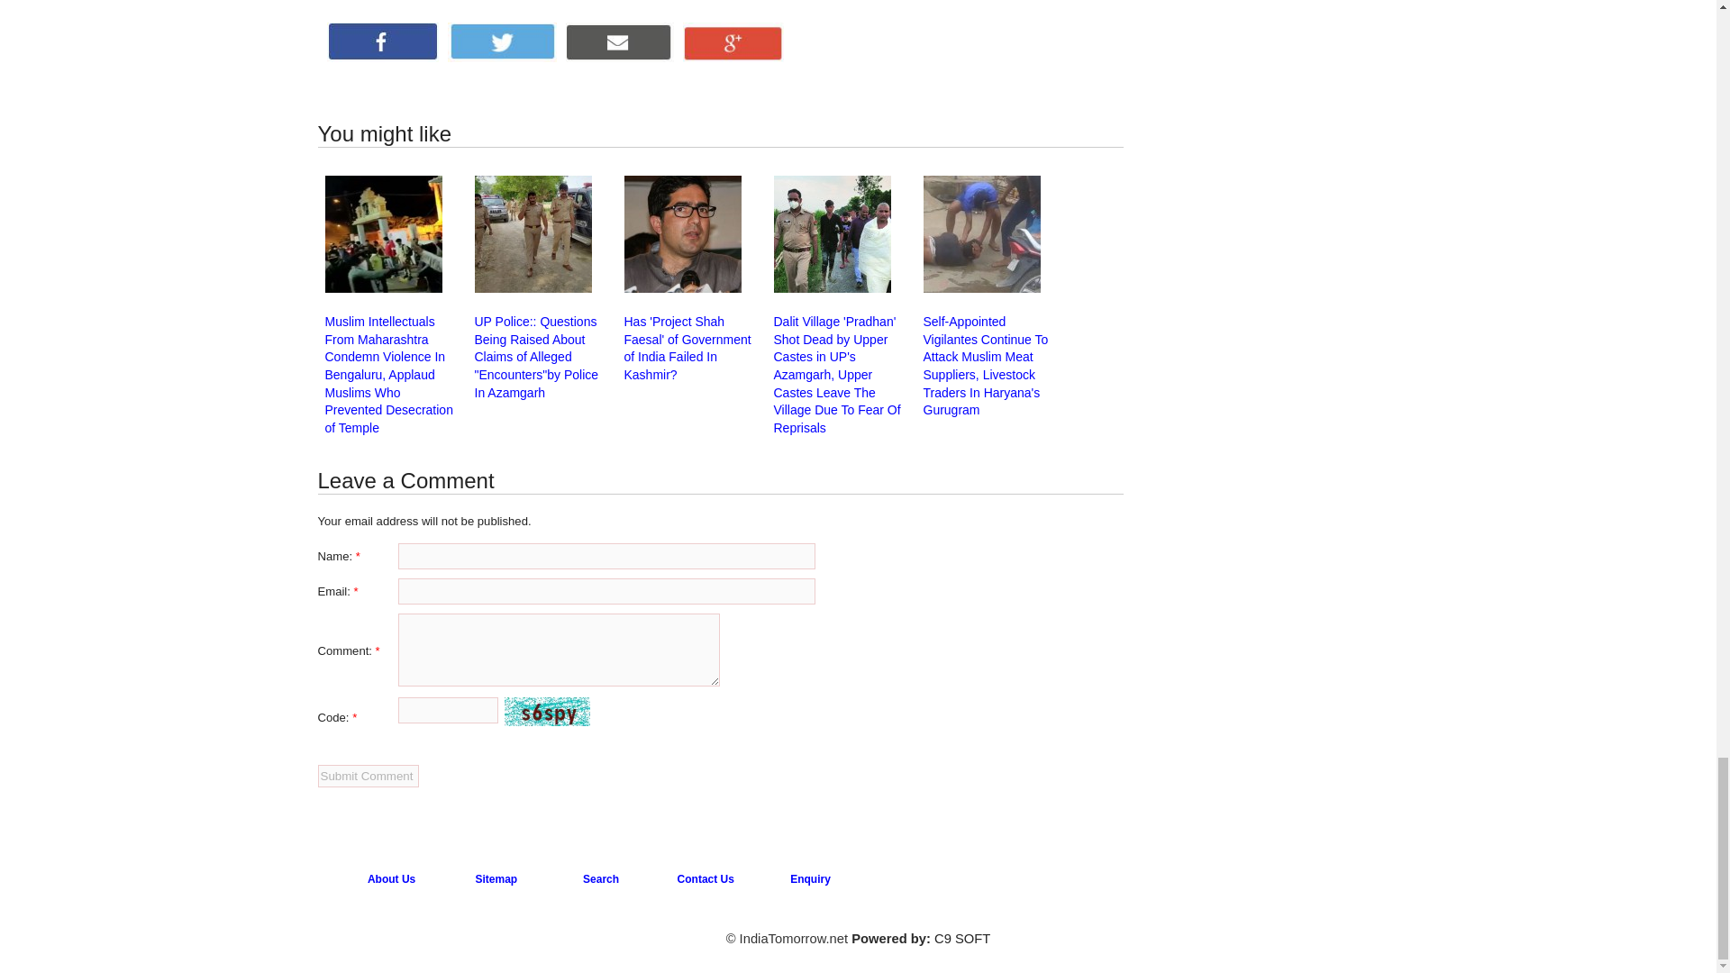  I want to click on Submit Comment, so click(368, 775).